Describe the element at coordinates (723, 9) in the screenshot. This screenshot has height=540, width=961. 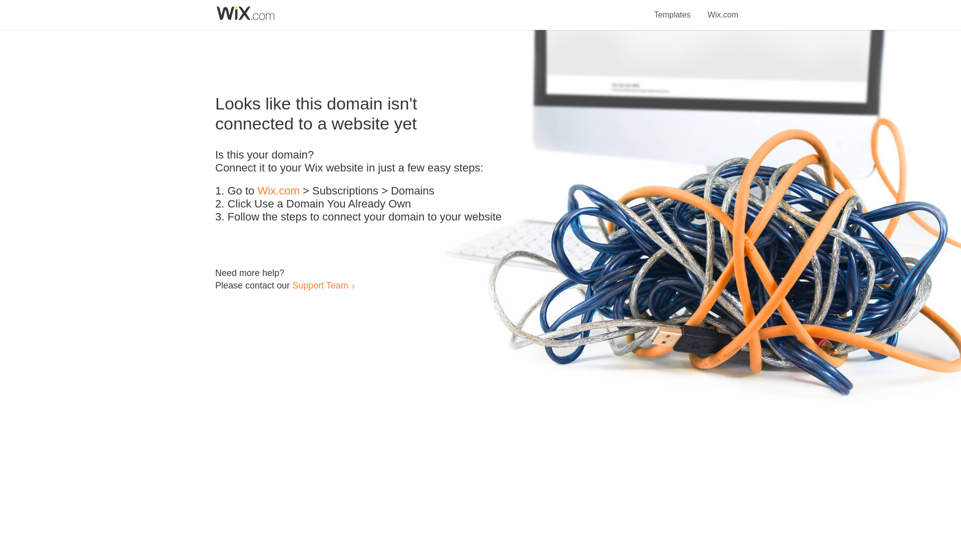
I see `Wix.com` at that location.